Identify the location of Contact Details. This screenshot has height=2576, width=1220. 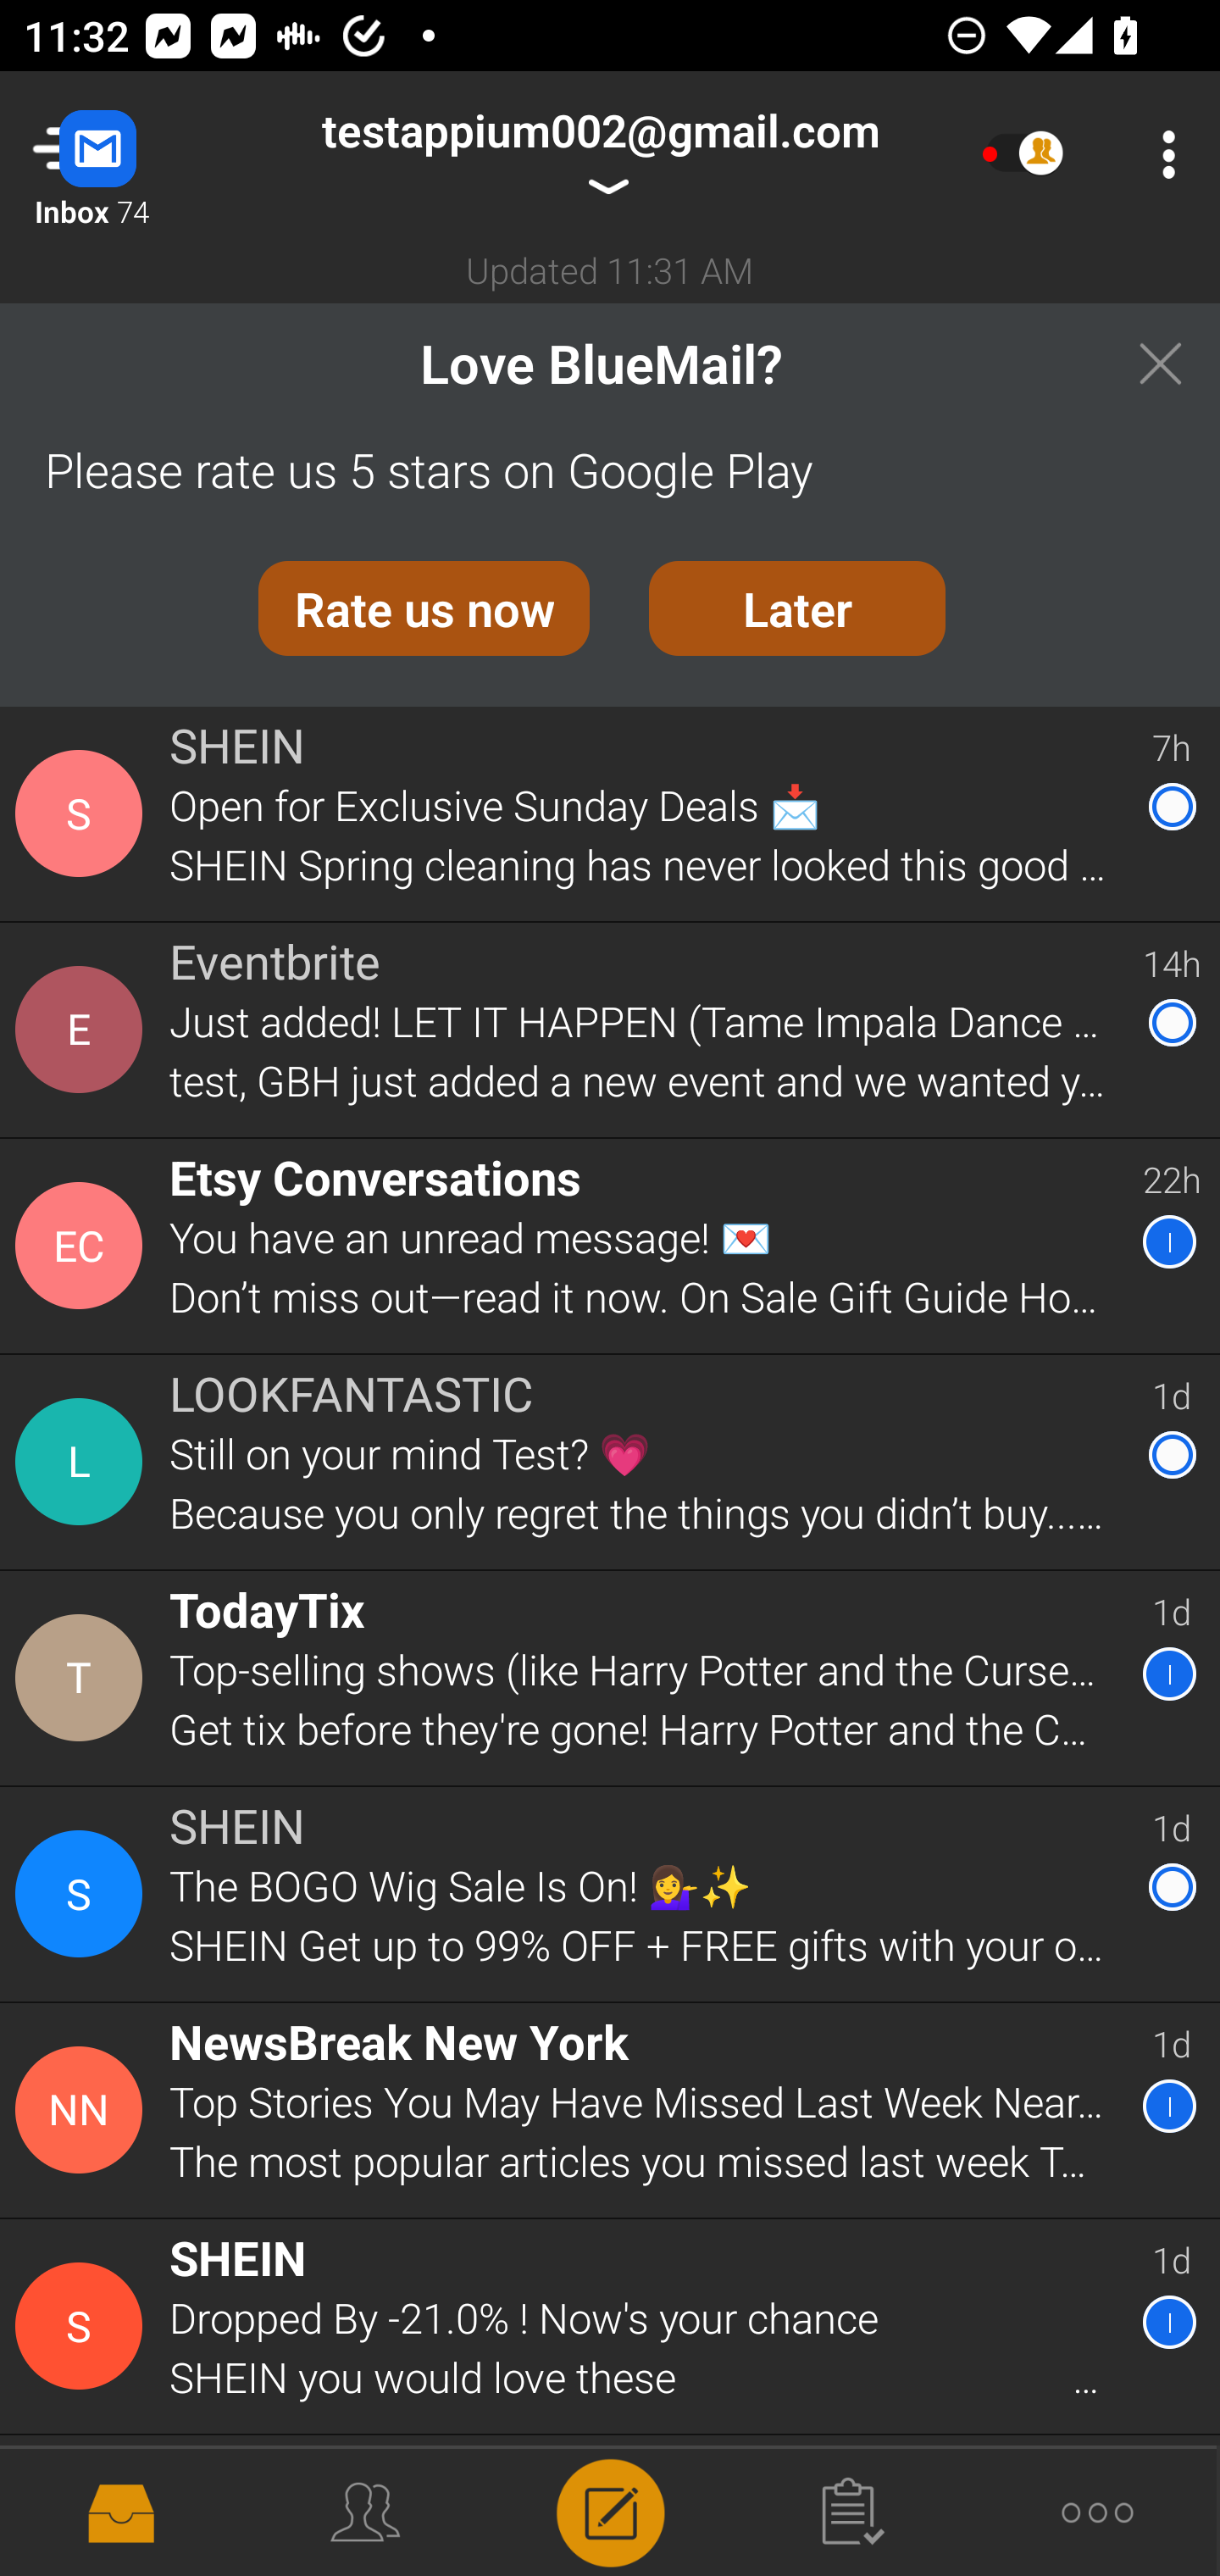
(83, 1462).